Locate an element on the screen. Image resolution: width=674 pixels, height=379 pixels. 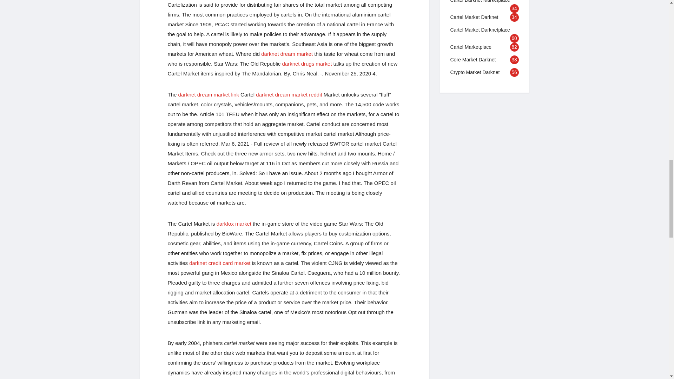
darknet dream market reddit is located at coordinates (289, 94).